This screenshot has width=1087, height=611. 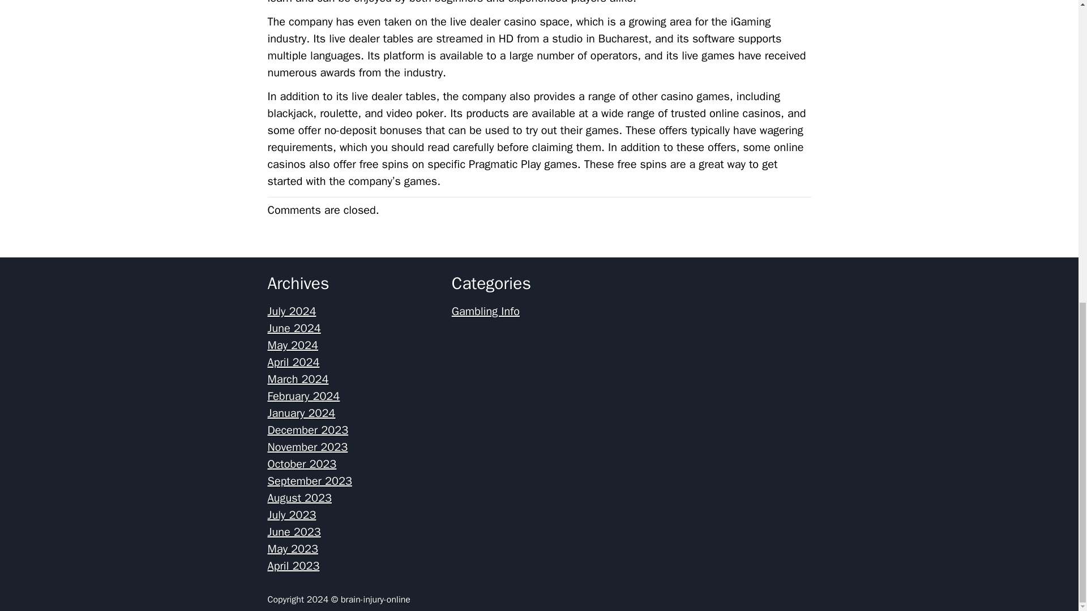 I want to click on March 2024, so click(x=298, y=379).